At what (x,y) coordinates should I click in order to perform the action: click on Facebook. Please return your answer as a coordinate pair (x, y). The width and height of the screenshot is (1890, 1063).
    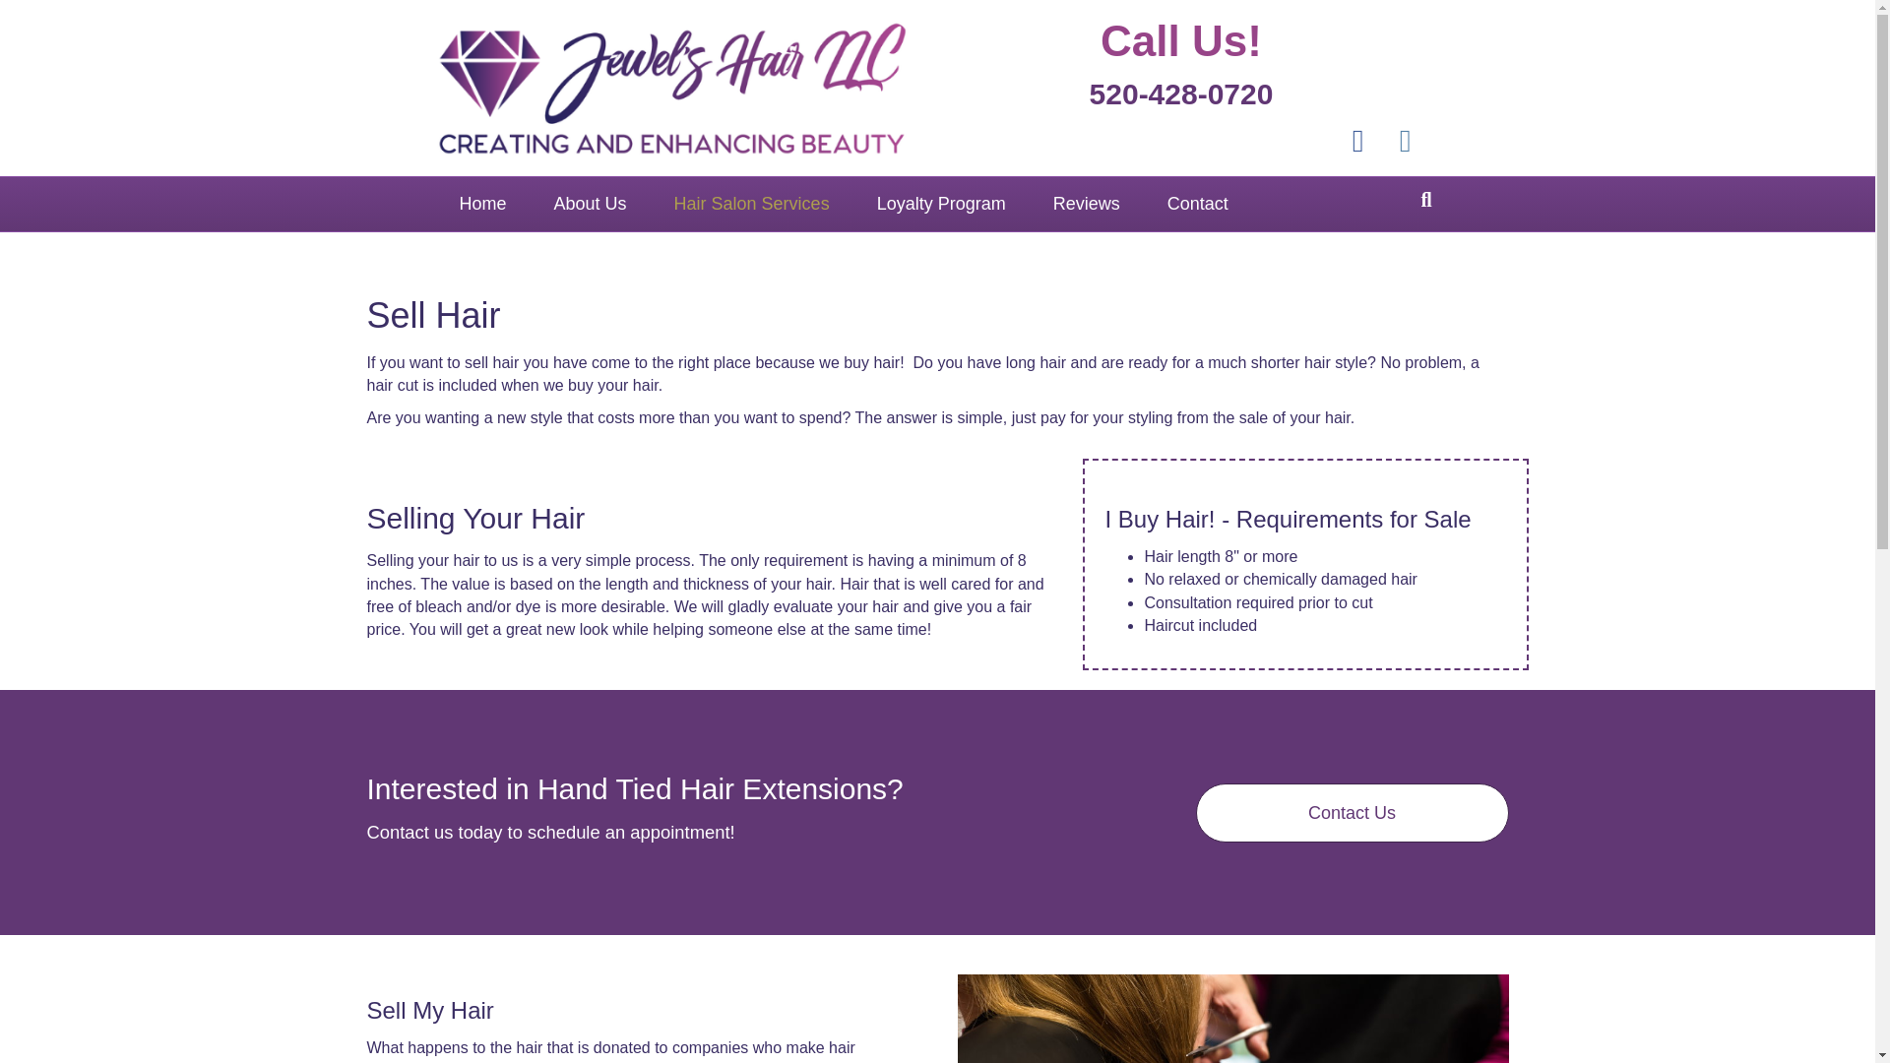
    Looking at the image, I should click on (1357, 140).